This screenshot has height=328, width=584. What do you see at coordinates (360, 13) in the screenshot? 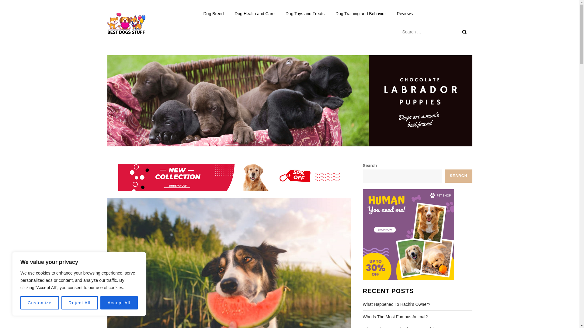
I see `Dog Training and Behavior` at bounding box center [360, 13].